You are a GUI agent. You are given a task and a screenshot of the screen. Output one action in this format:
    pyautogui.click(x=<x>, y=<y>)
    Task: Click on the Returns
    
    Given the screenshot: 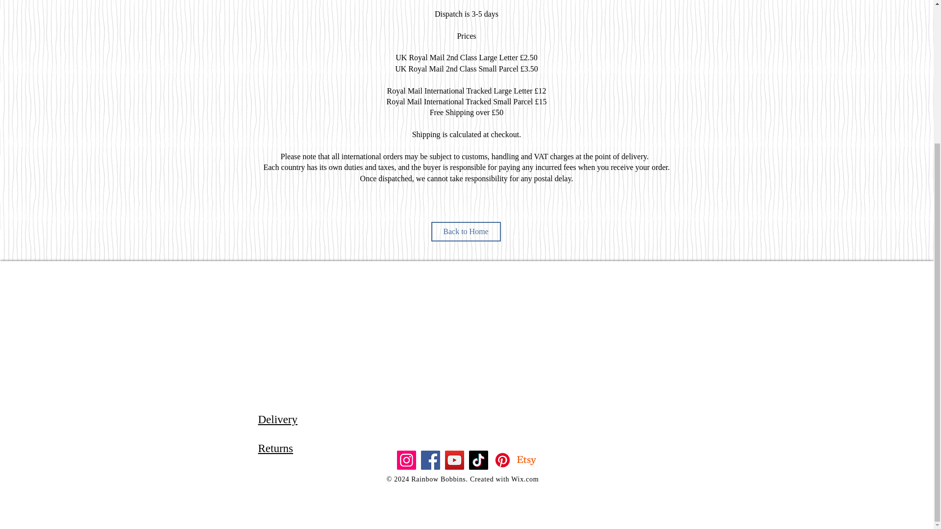 What is the action you would take?
    pyautogui.click(x=275, y=448)
    